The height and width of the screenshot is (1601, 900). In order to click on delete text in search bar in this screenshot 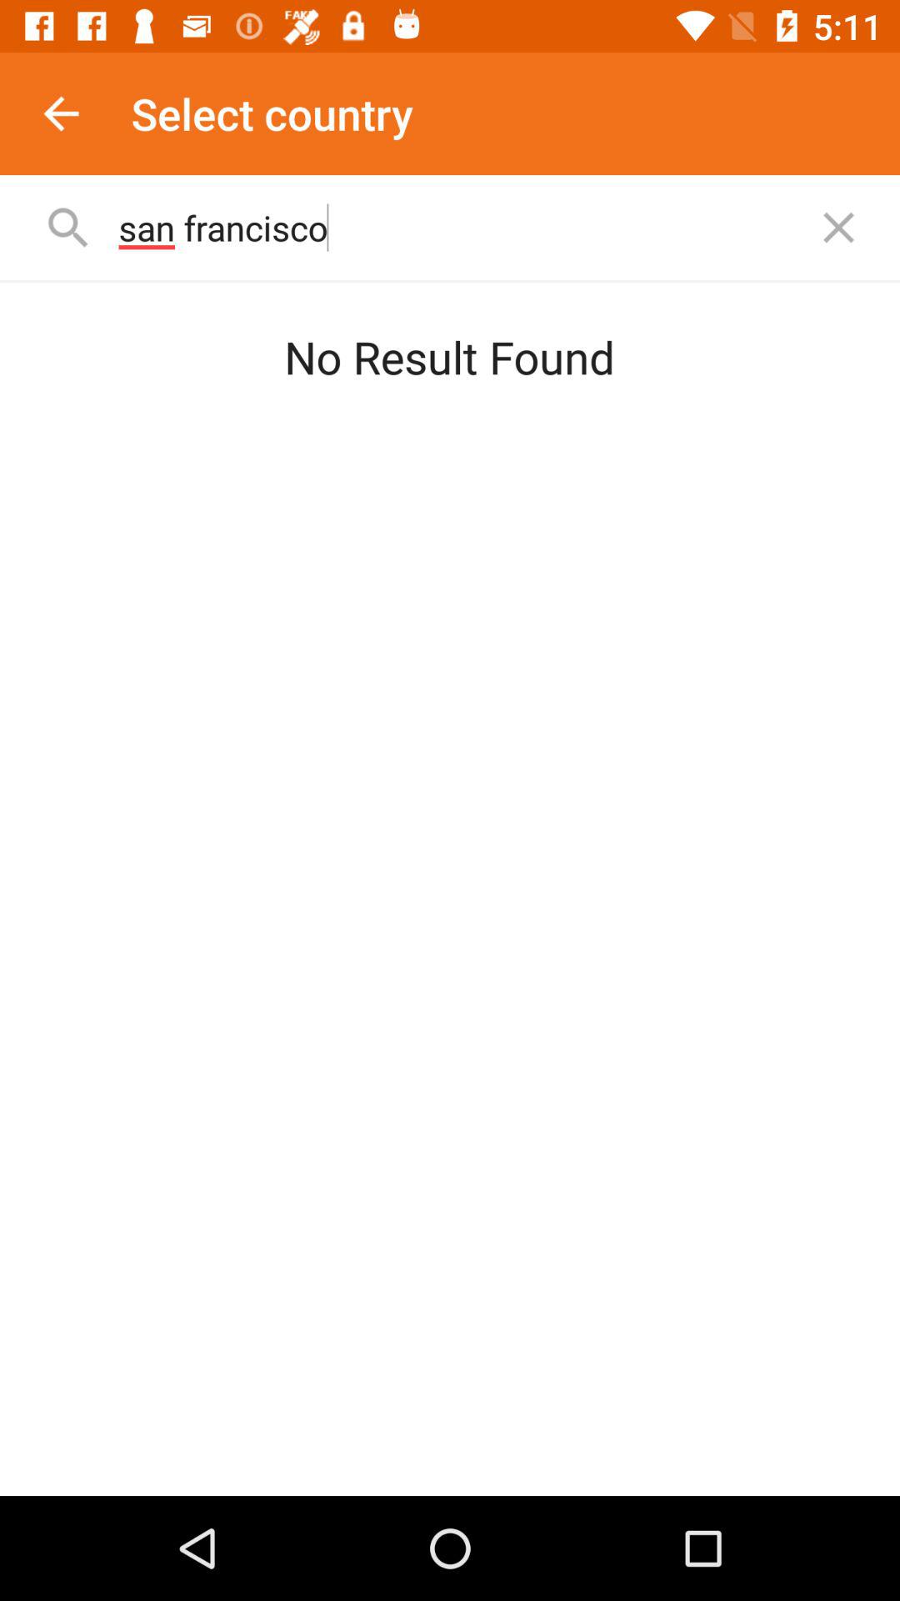, I will do `click(838, 227)`.